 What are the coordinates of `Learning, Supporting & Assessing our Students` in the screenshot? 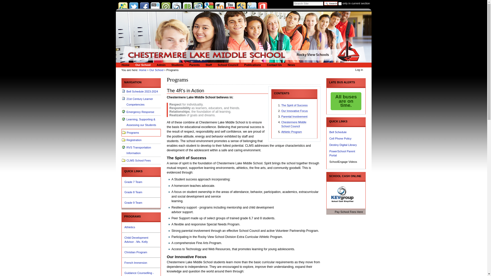 It's located at (141, 122).